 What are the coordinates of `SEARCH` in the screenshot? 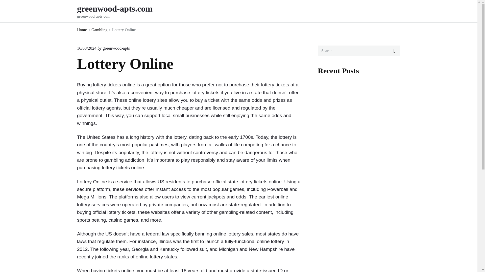 It's located at (395, 51).